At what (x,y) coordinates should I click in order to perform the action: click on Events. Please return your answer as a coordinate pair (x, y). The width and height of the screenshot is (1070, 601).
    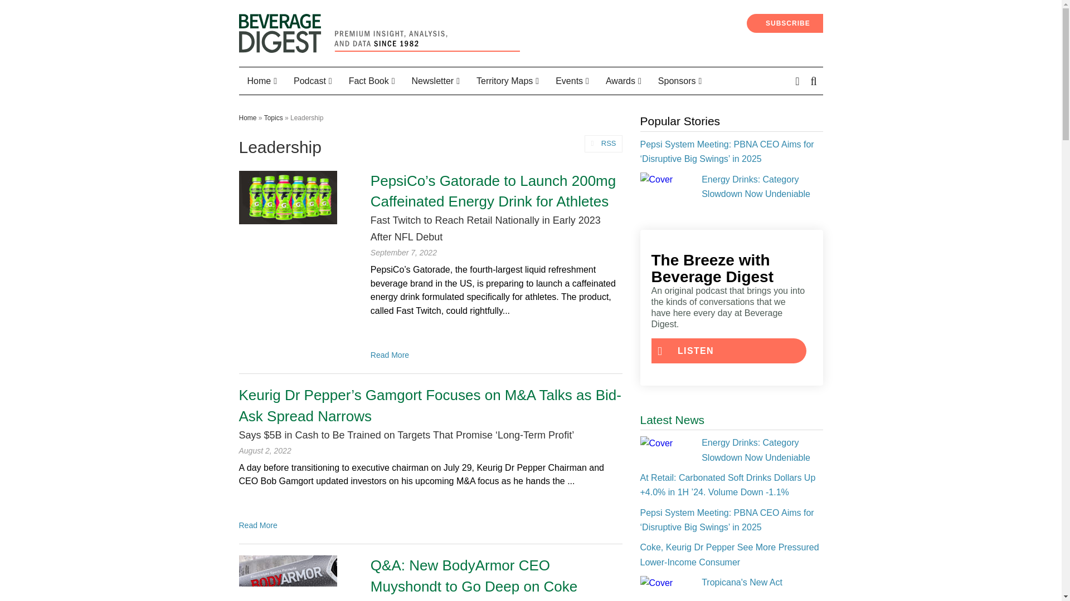
    Looking at the image, I should click on (572, 81).